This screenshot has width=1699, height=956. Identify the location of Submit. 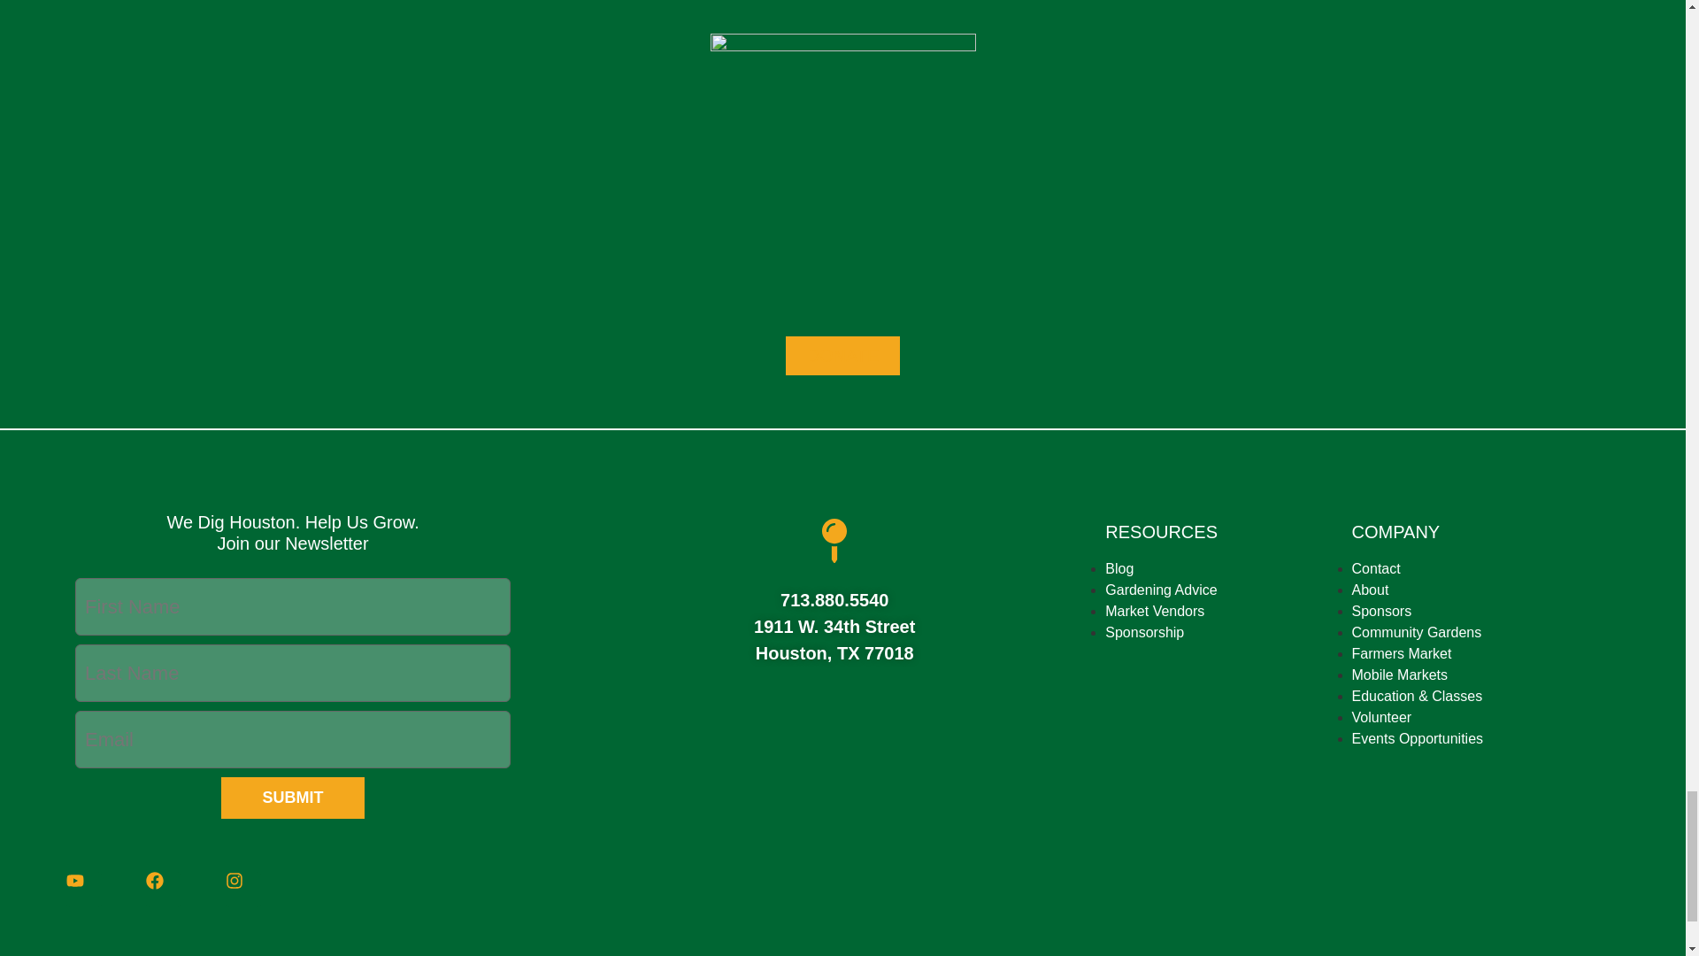
(292, 798).